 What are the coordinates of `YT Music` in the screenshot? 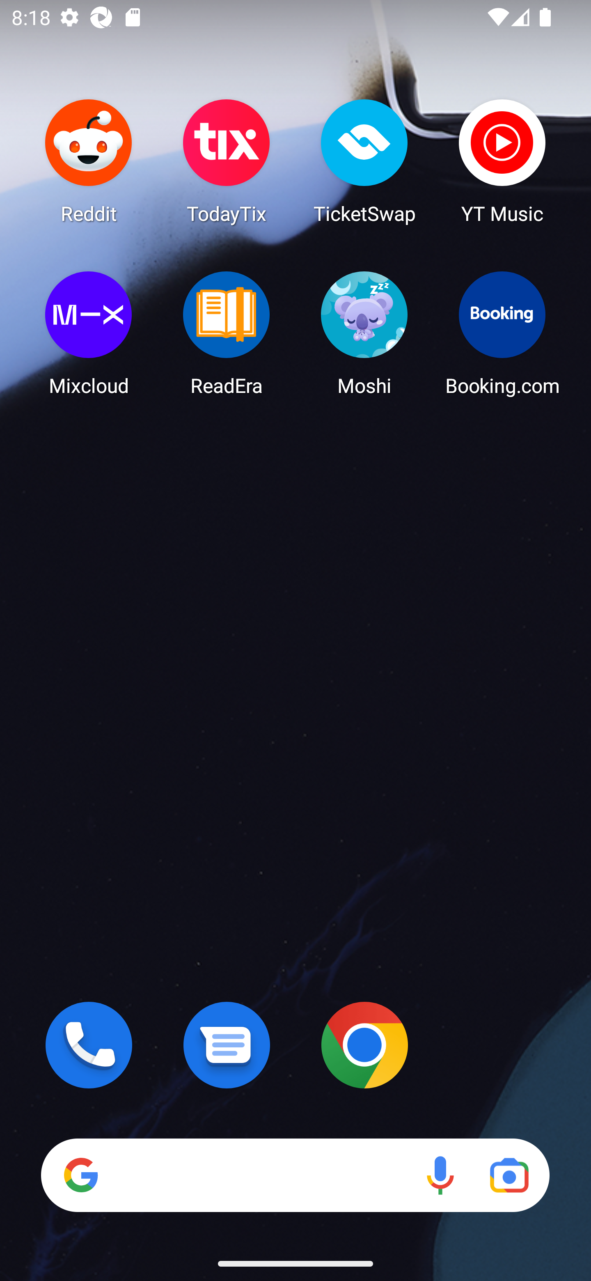 It's located at (502, 161).